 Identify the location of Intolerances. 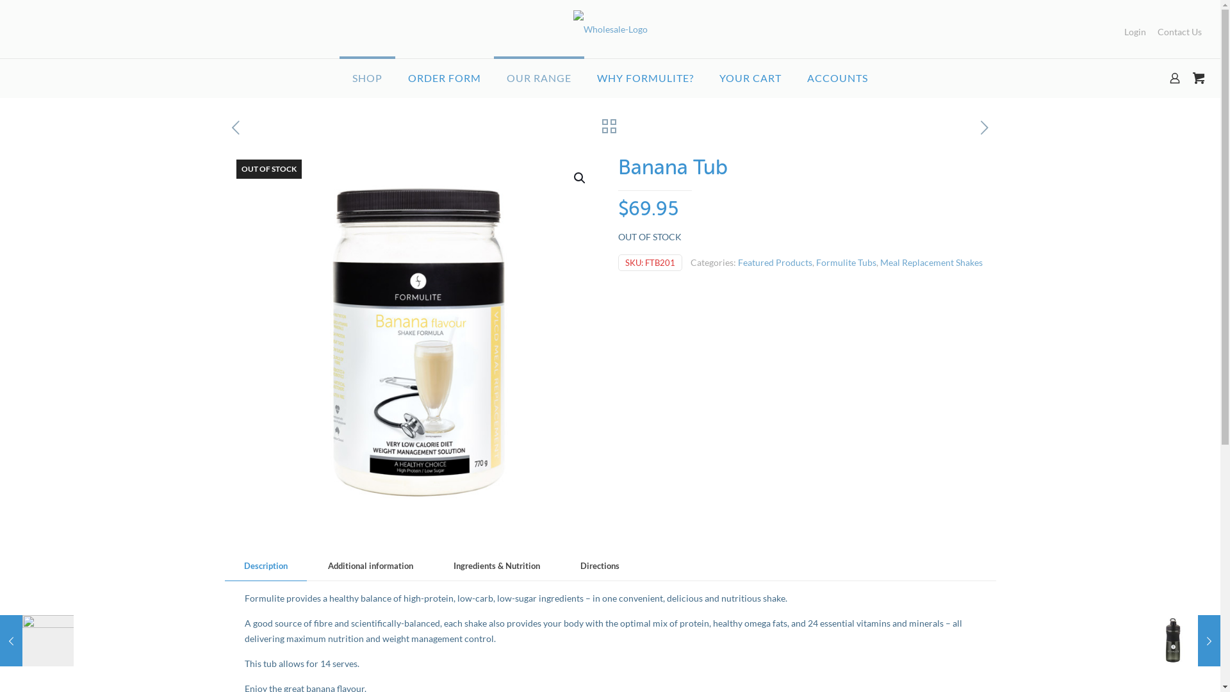
(450, 483).